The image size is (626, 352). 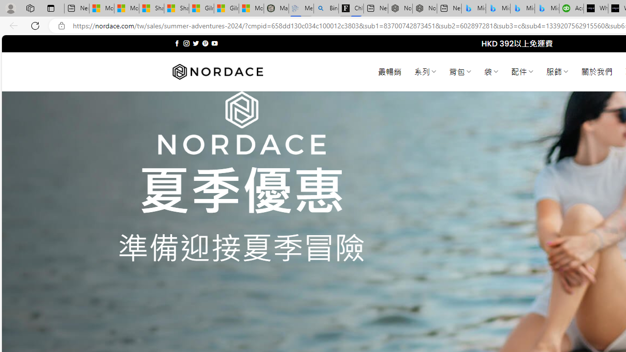 I want to click on Workspaces, so click(x=30, y=8).